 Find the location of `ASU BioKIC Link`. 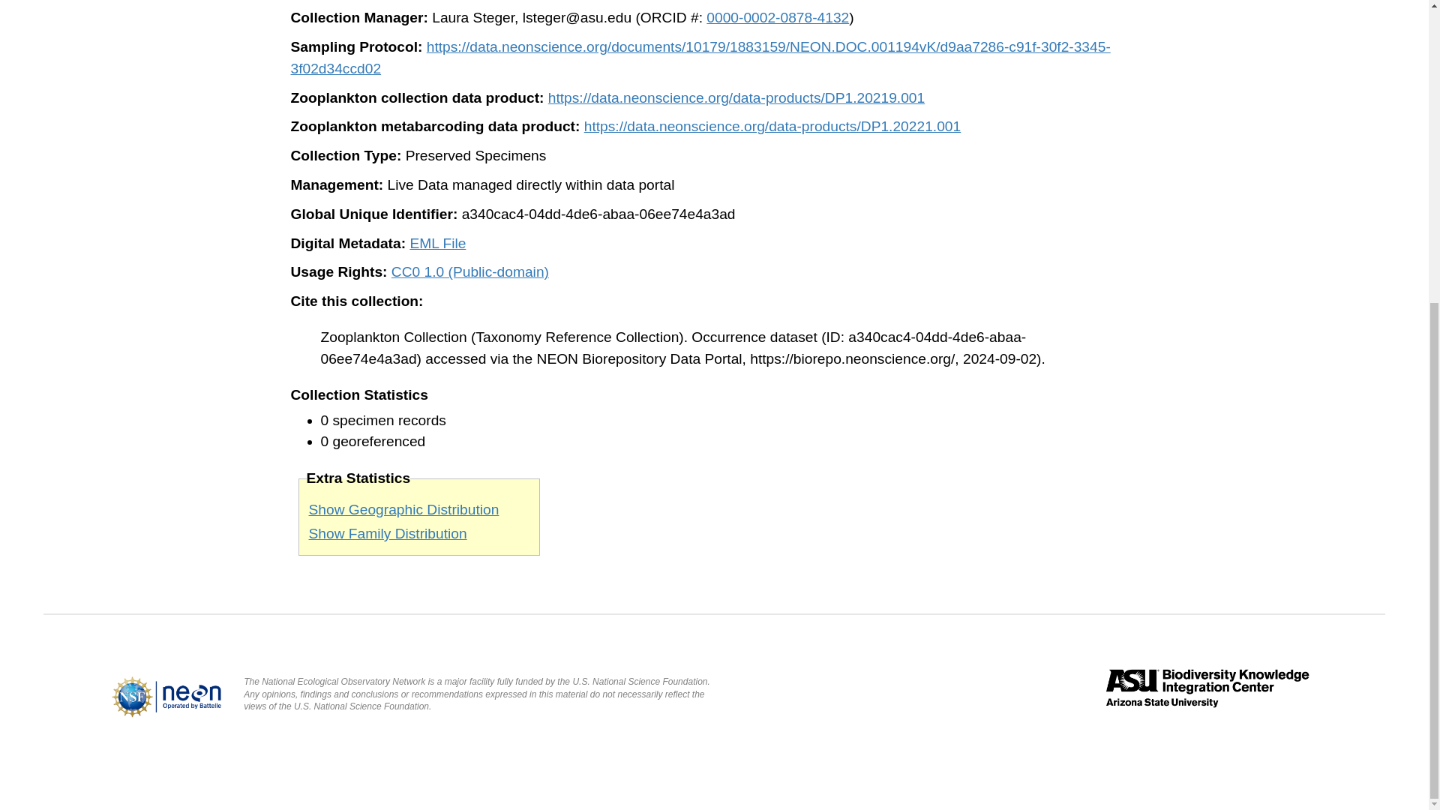

ASU BioKIC Link is located at coordinates (1207, 712).